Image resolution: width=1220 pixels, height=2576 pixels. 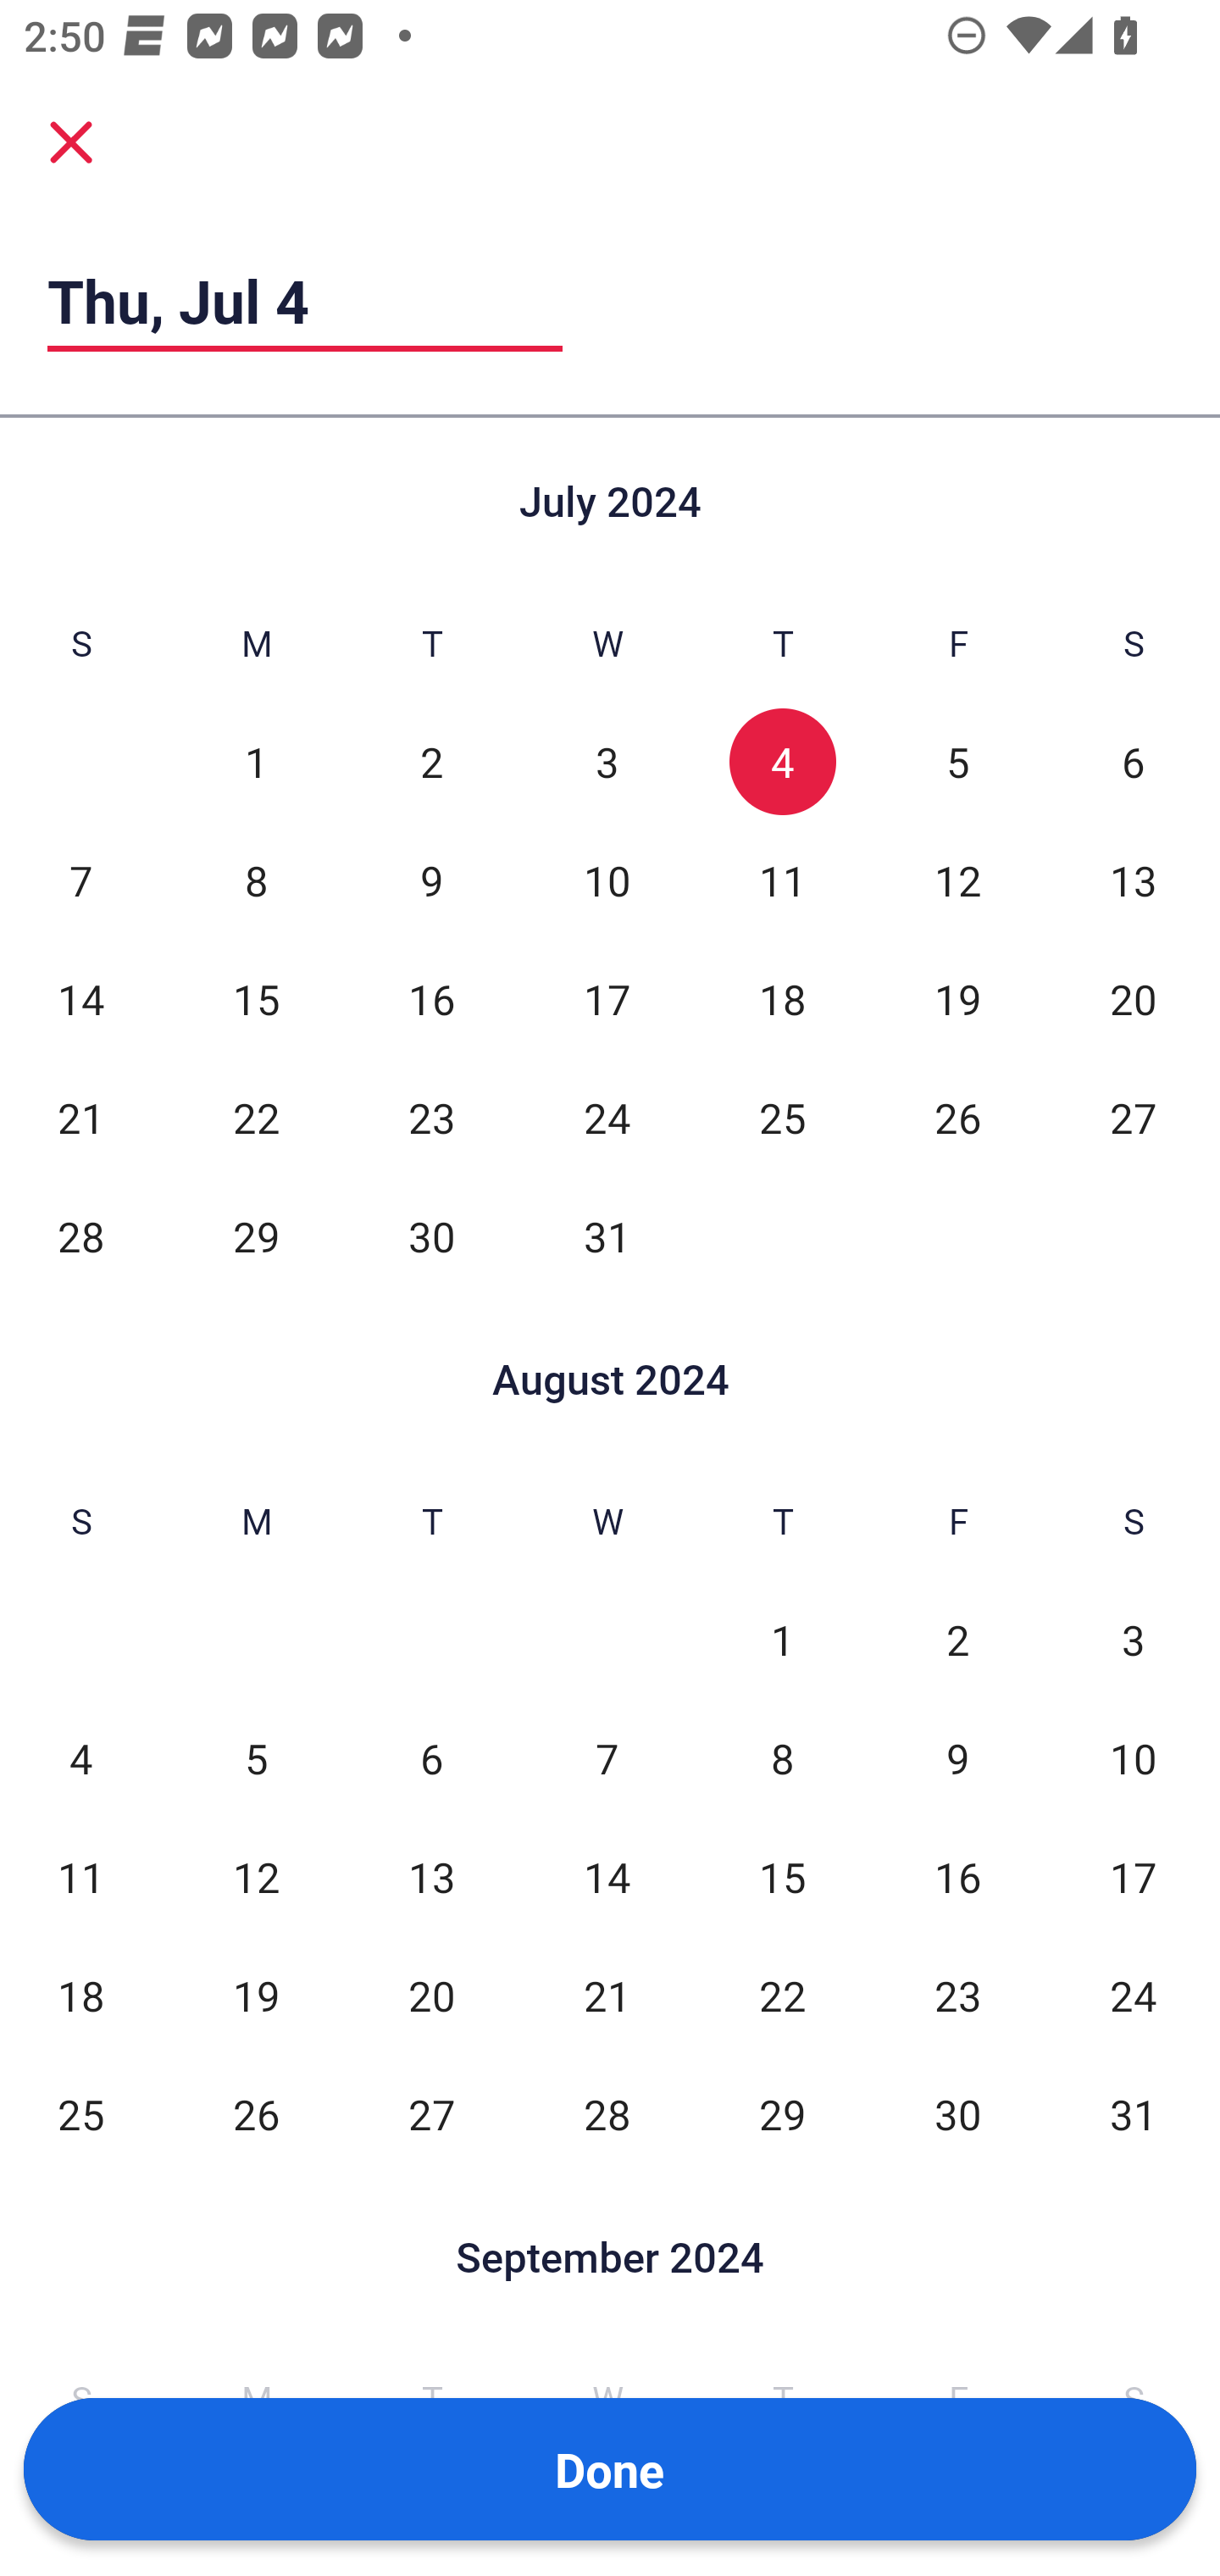 What do you see at coordinates (957, 999) in the screenshot?
I see `19 Fri, Jul 19, Not Selected` at bounding box center [957, 999].